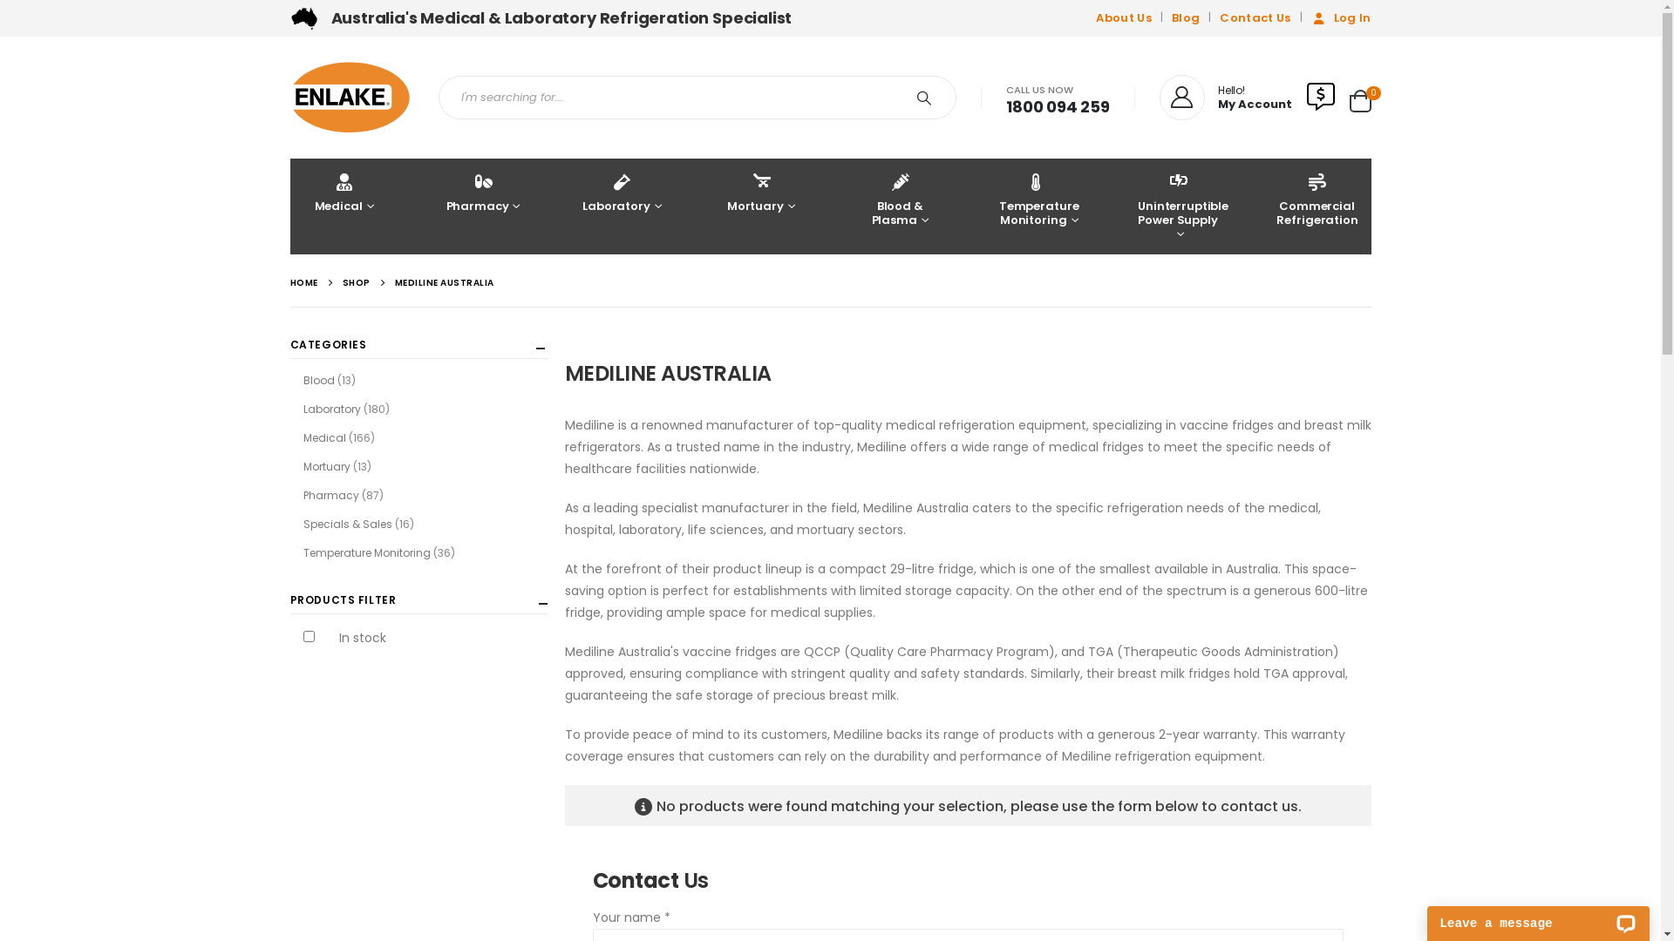  What do you see at coordinates (928, 98) in the screenshot?
I see `Search` at bounding box center [928, 98].